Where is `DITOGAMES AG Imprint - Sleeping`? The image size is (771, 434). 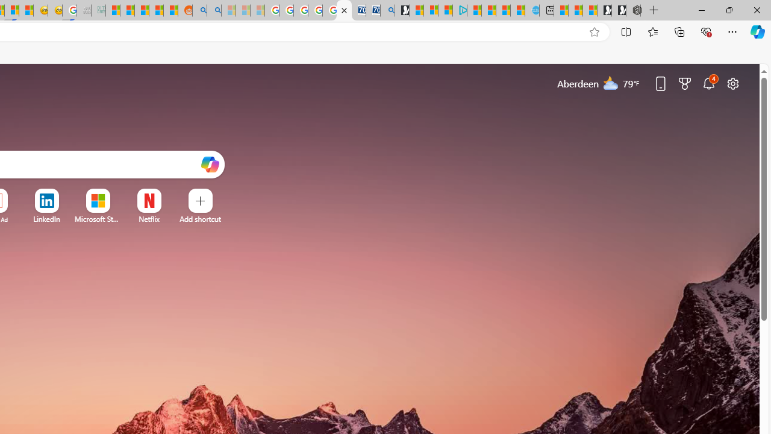
DITOGAMES AG Imprint - Sleeping is located at coordinates (99, 11).